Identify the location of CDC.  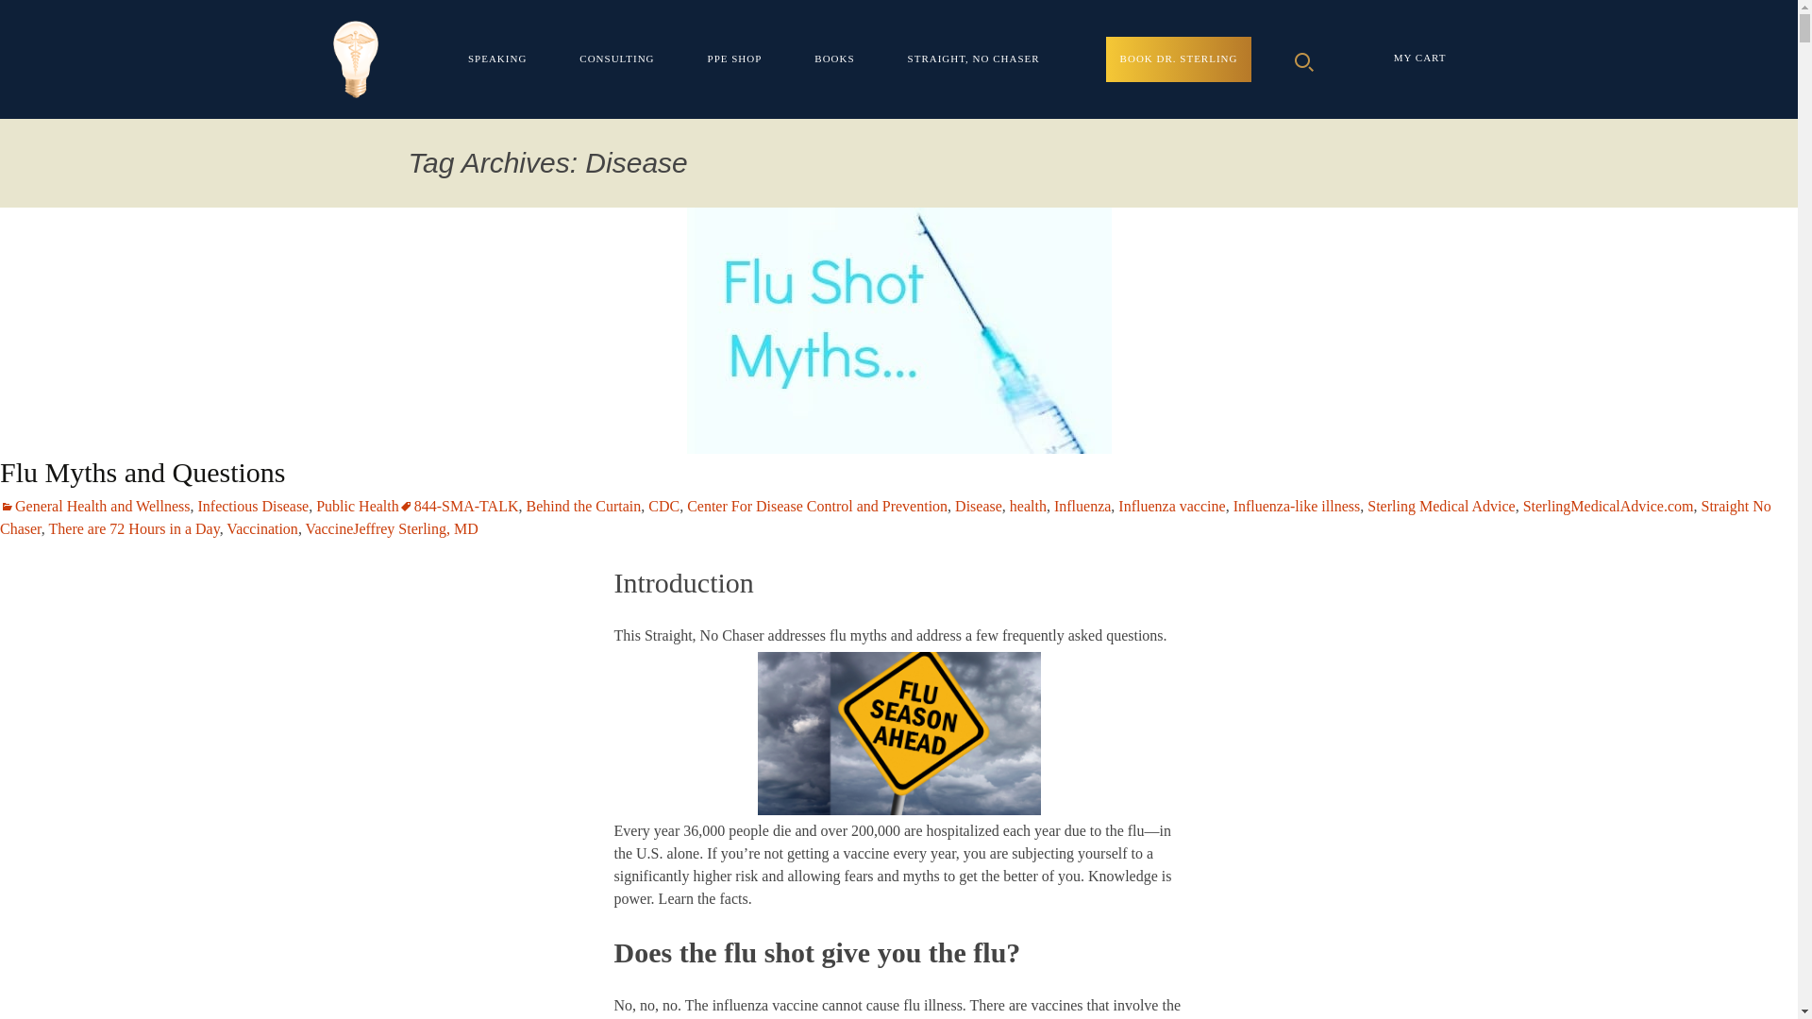
(664, 506).